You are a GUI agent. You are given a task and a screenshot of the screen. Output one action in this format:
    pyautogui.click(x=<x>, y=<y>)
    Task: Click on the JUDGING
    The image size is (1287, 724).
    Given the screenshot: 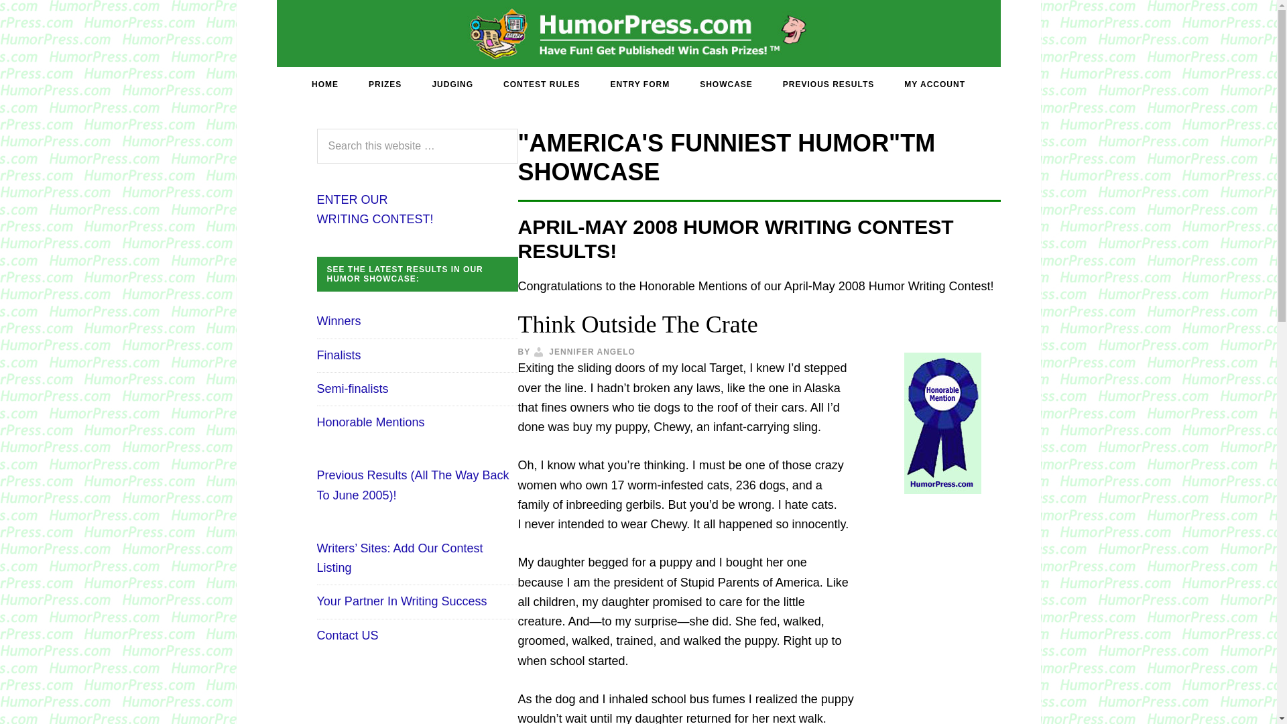 What is the action you would take?
    pyautogui.click(x=452, y=84)
    